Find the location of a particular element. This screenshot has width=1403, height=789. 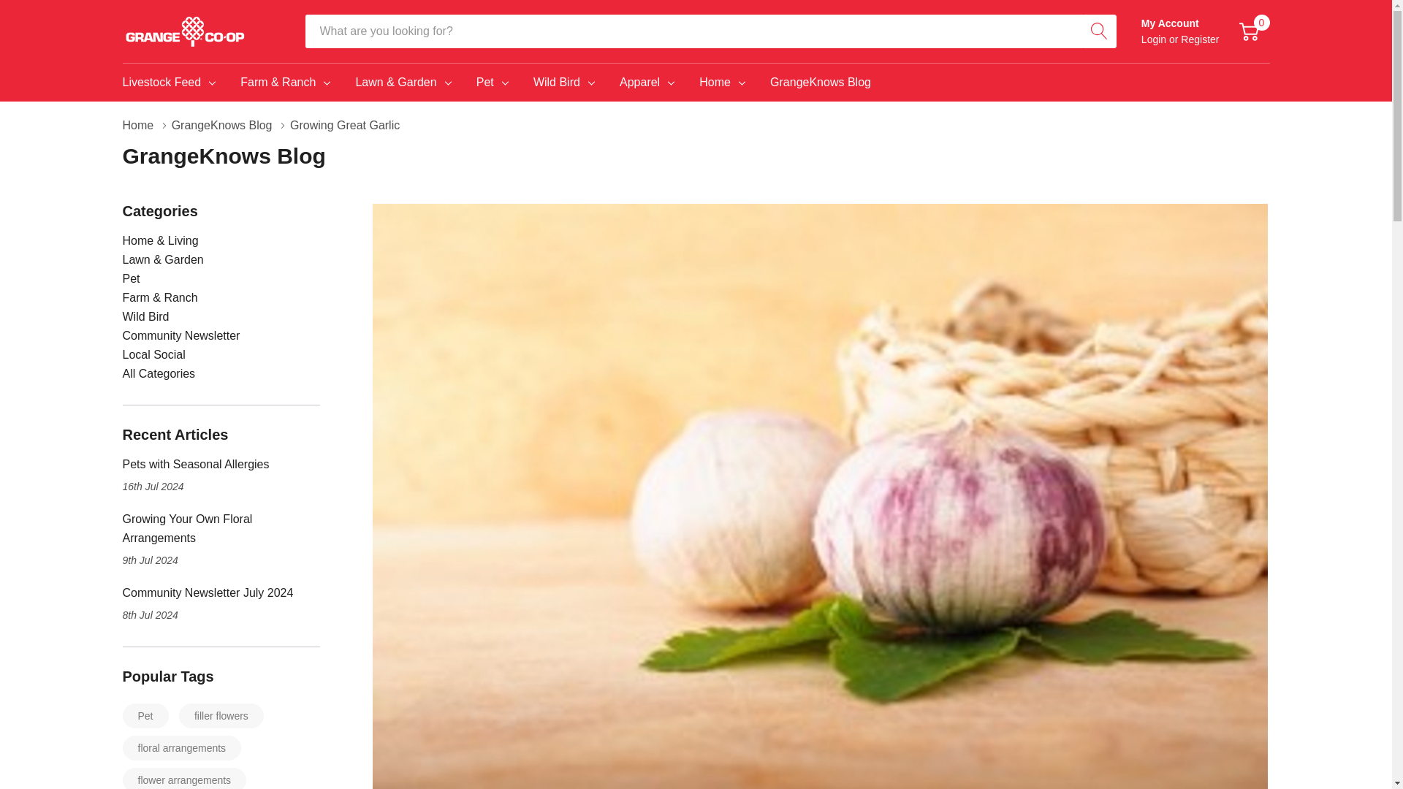

Login is located at coordinates (1155, 39).